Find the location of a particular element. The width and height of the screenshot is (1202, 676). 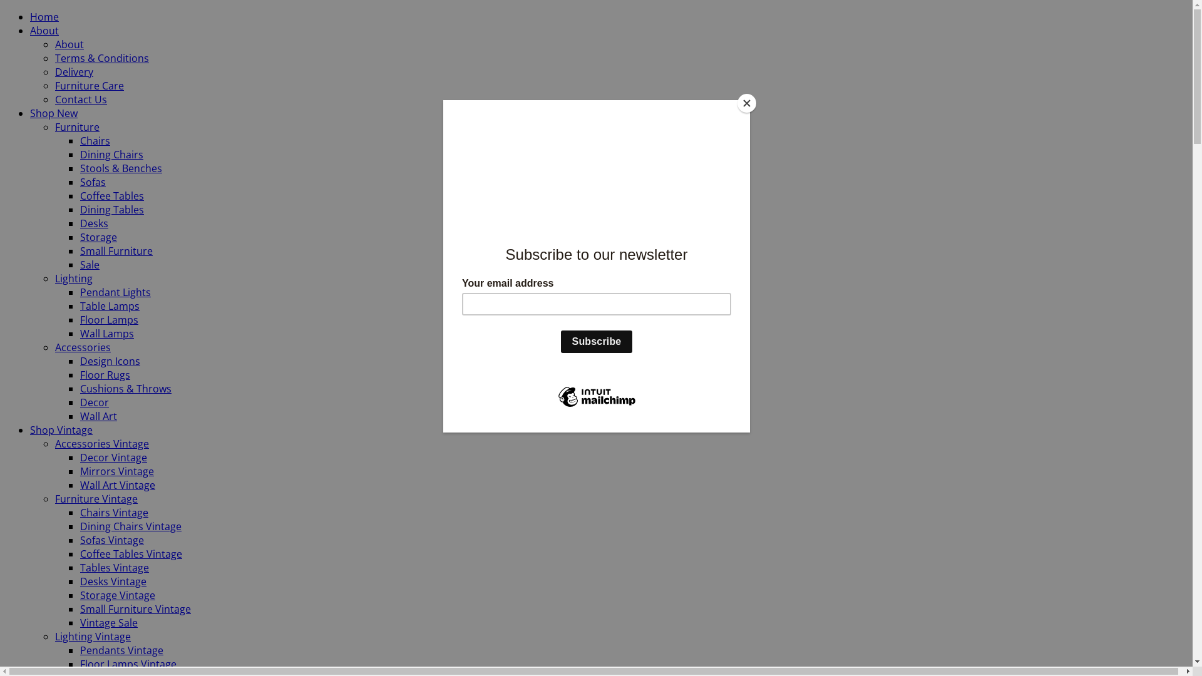

Storage Vintage is located at coordinates (118, 595).